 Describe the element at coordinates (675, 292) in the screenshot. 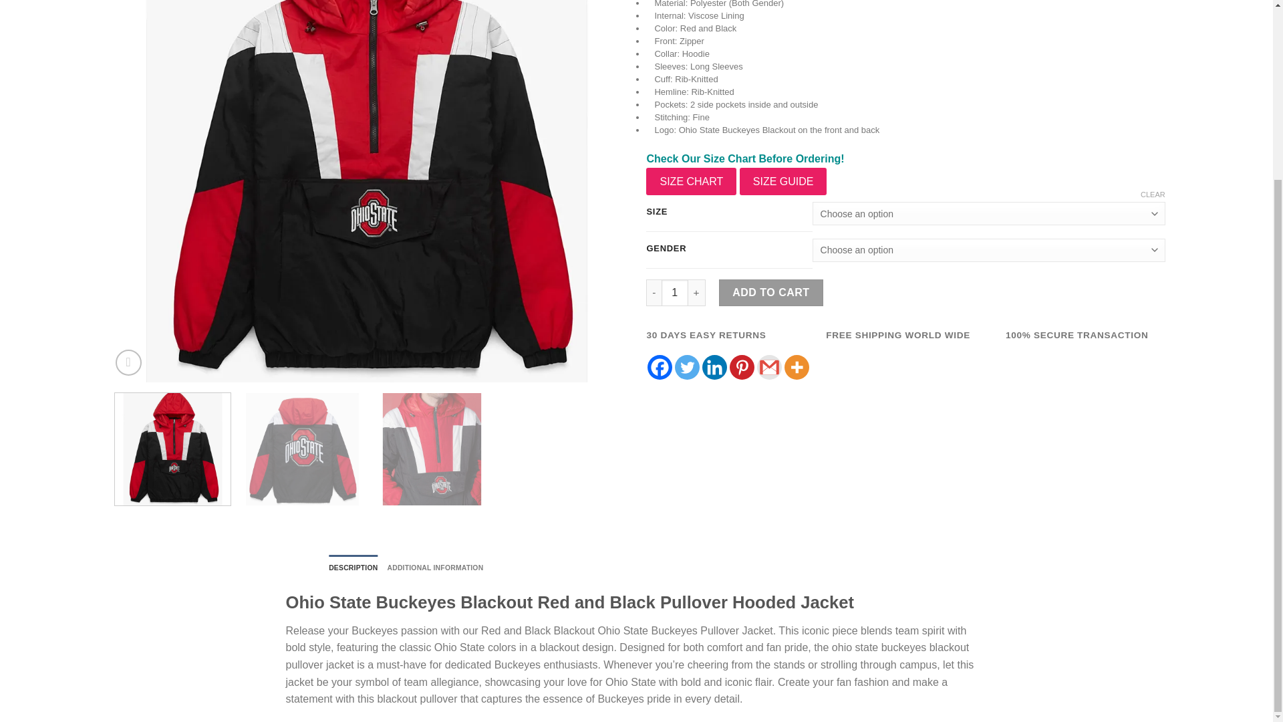

I see `1` at that location.